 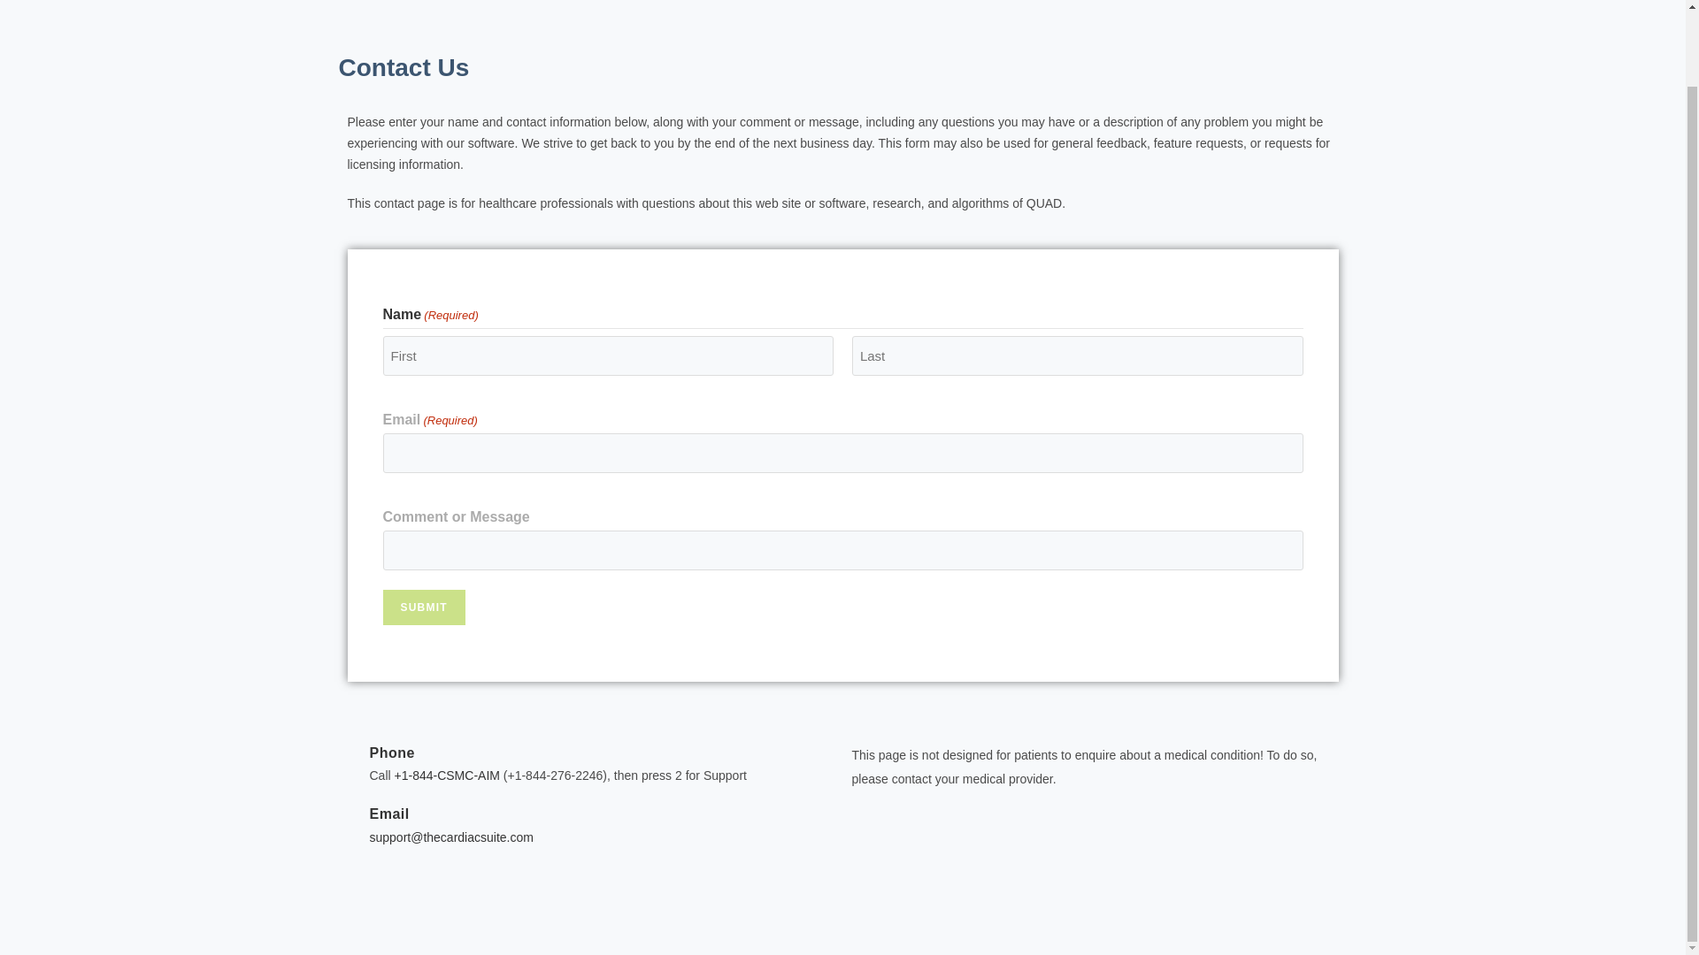 I want to click on About Us, so click(x=736, y=568).